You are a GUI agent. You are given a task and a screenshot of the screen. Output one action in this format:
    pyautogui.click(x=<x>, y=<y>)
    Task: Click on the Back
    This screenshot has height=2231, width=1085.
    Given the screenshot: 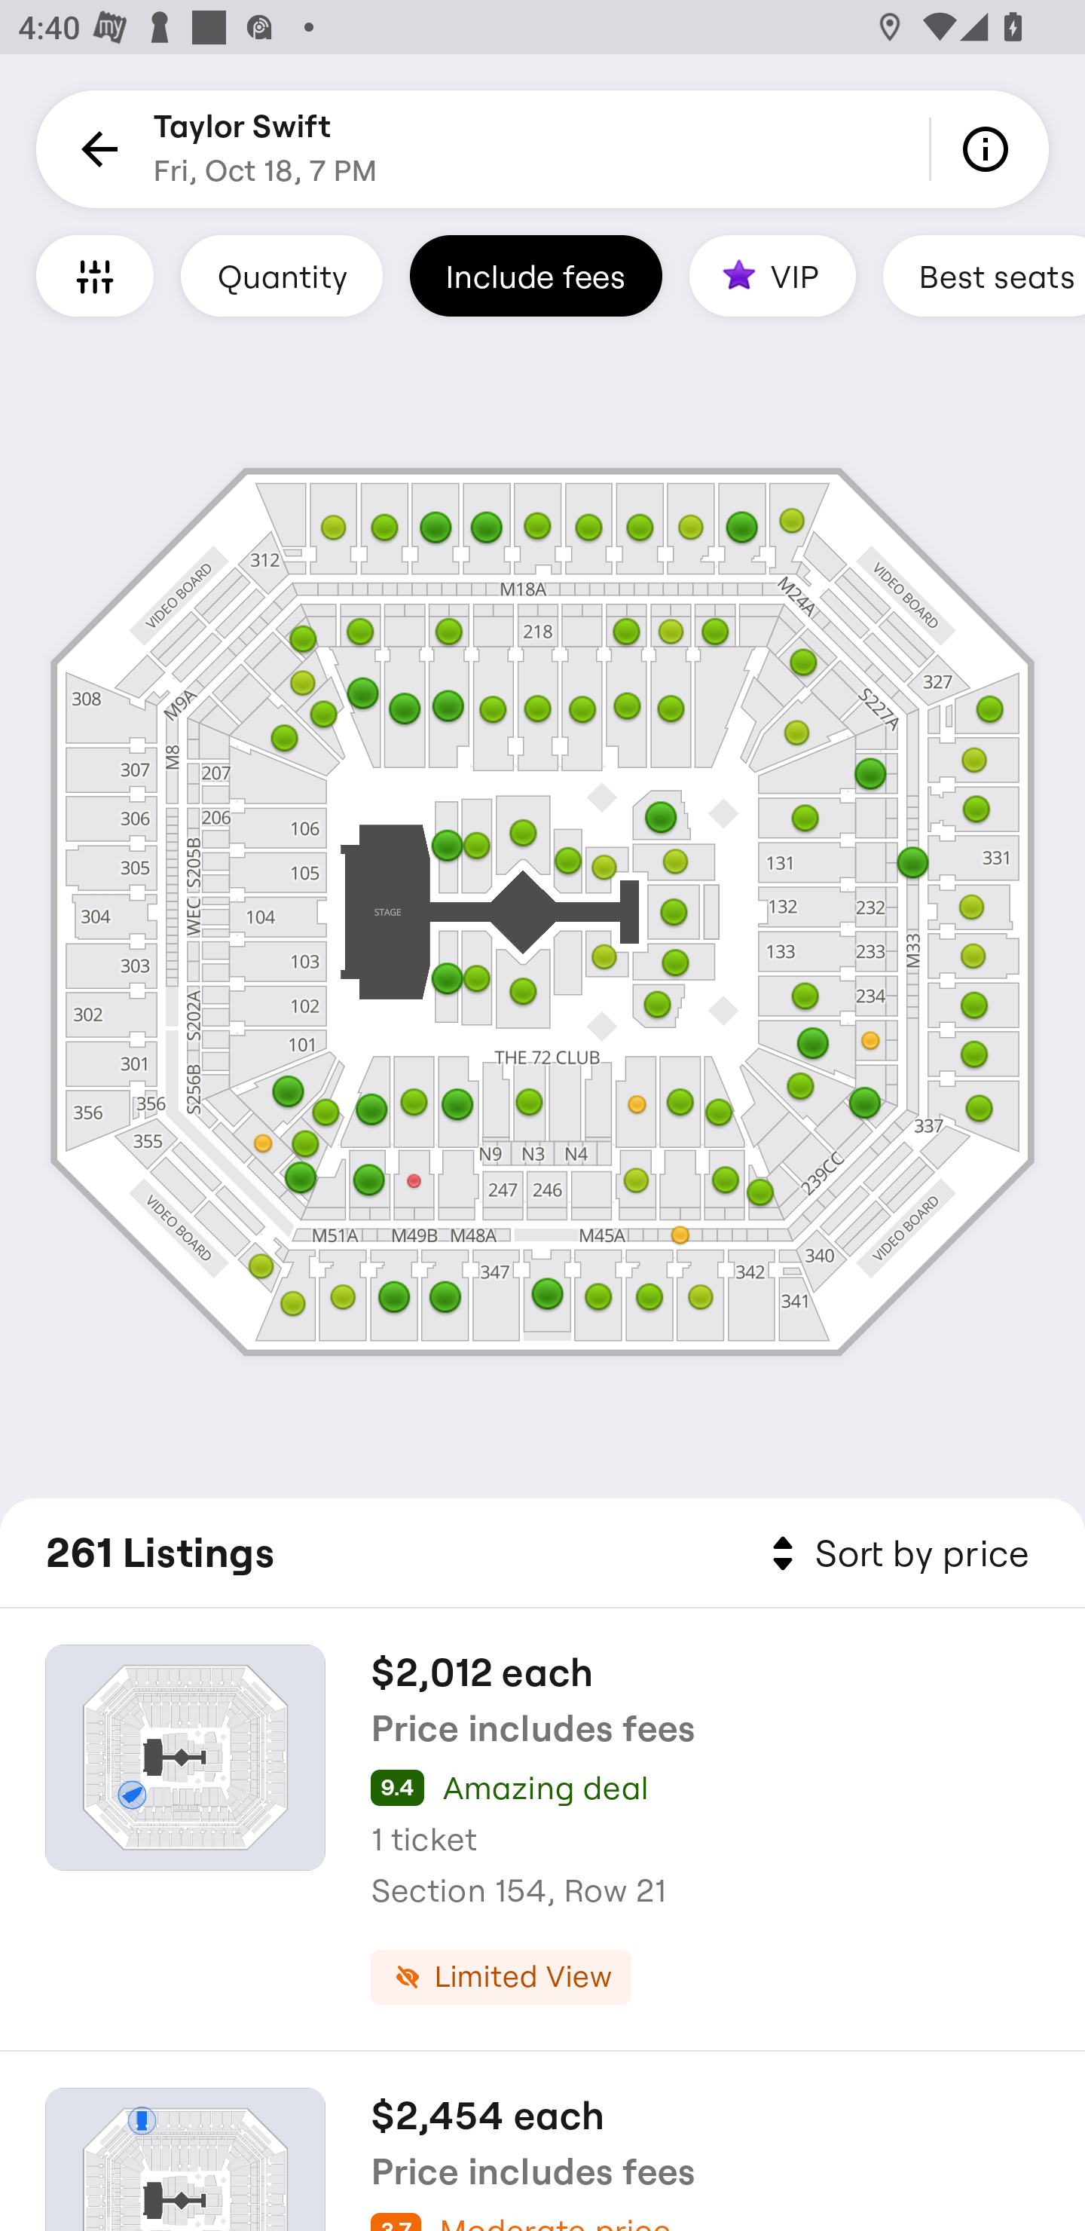 What is the action you would take?
    pyautogui.click(x=95, y=149)
    